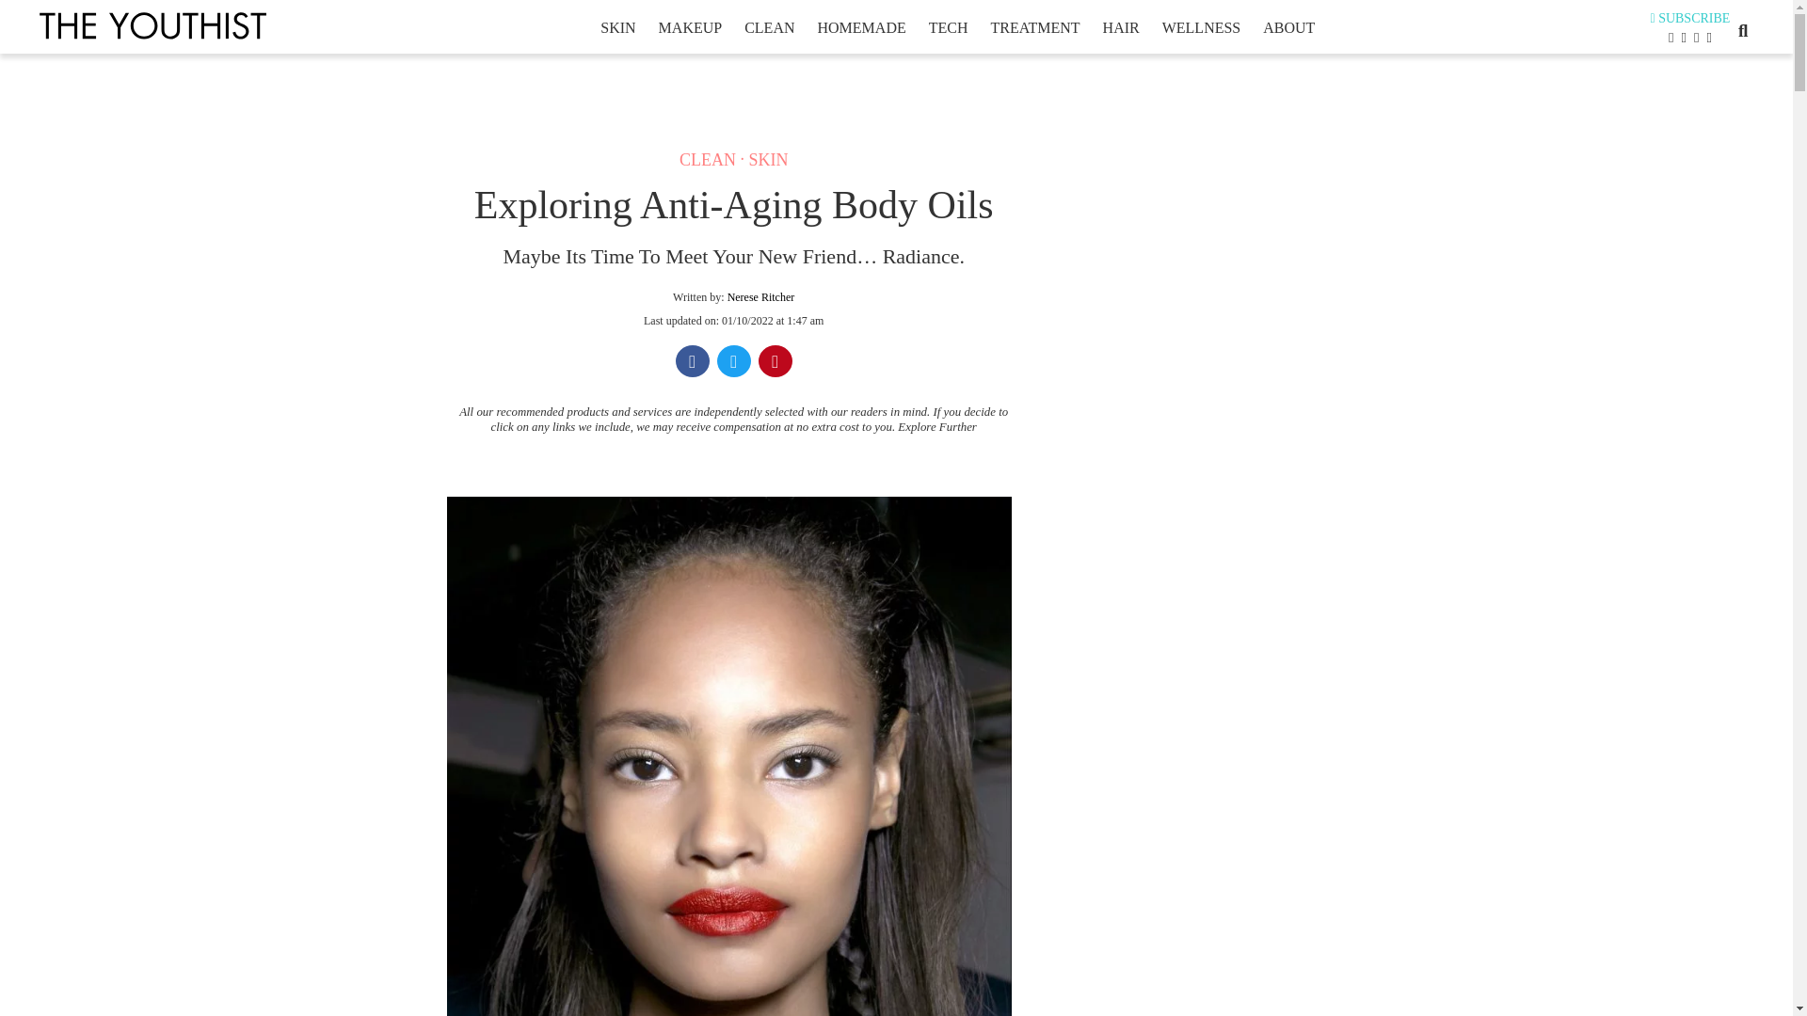 This screenshot has height=1016, width=1807. Describe the element at coordinates (760, 296) in the screenshot. I see `Posts by Nerese Ritcher` at that location.